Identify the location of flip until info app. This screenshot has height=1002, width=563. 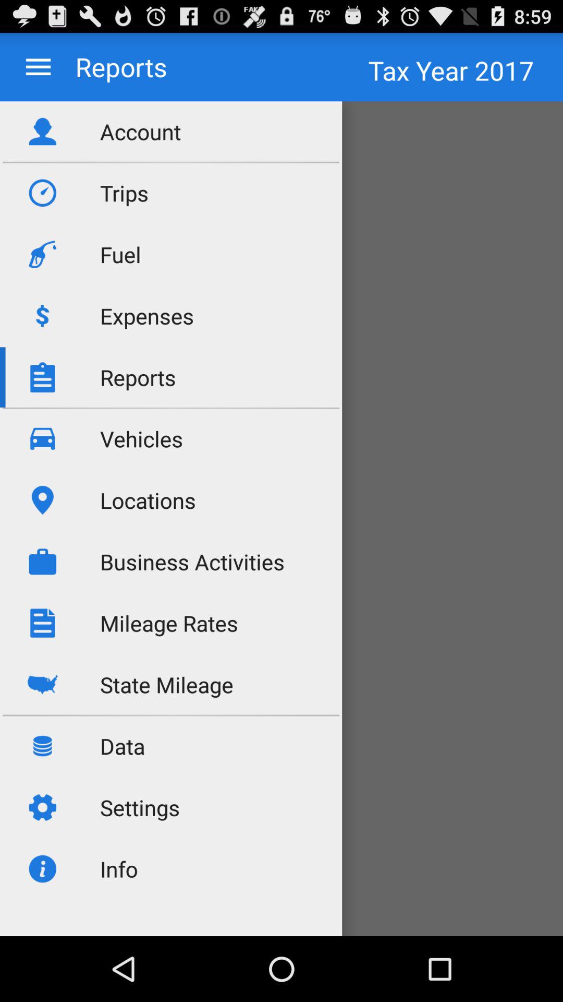
(119, 868).